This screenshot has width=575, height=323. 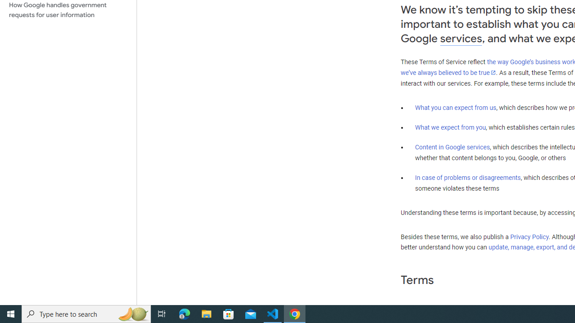 I want to click on services, so click(x=461, y=39).